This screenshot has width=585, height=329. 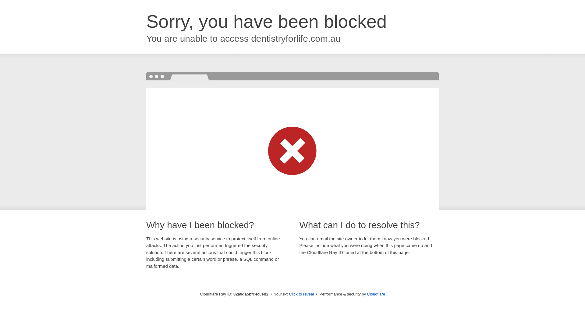 What do you see at coordinates (302, 294) in the screenshot?
I see `Click to reveal` at bounding box center [302, 294].